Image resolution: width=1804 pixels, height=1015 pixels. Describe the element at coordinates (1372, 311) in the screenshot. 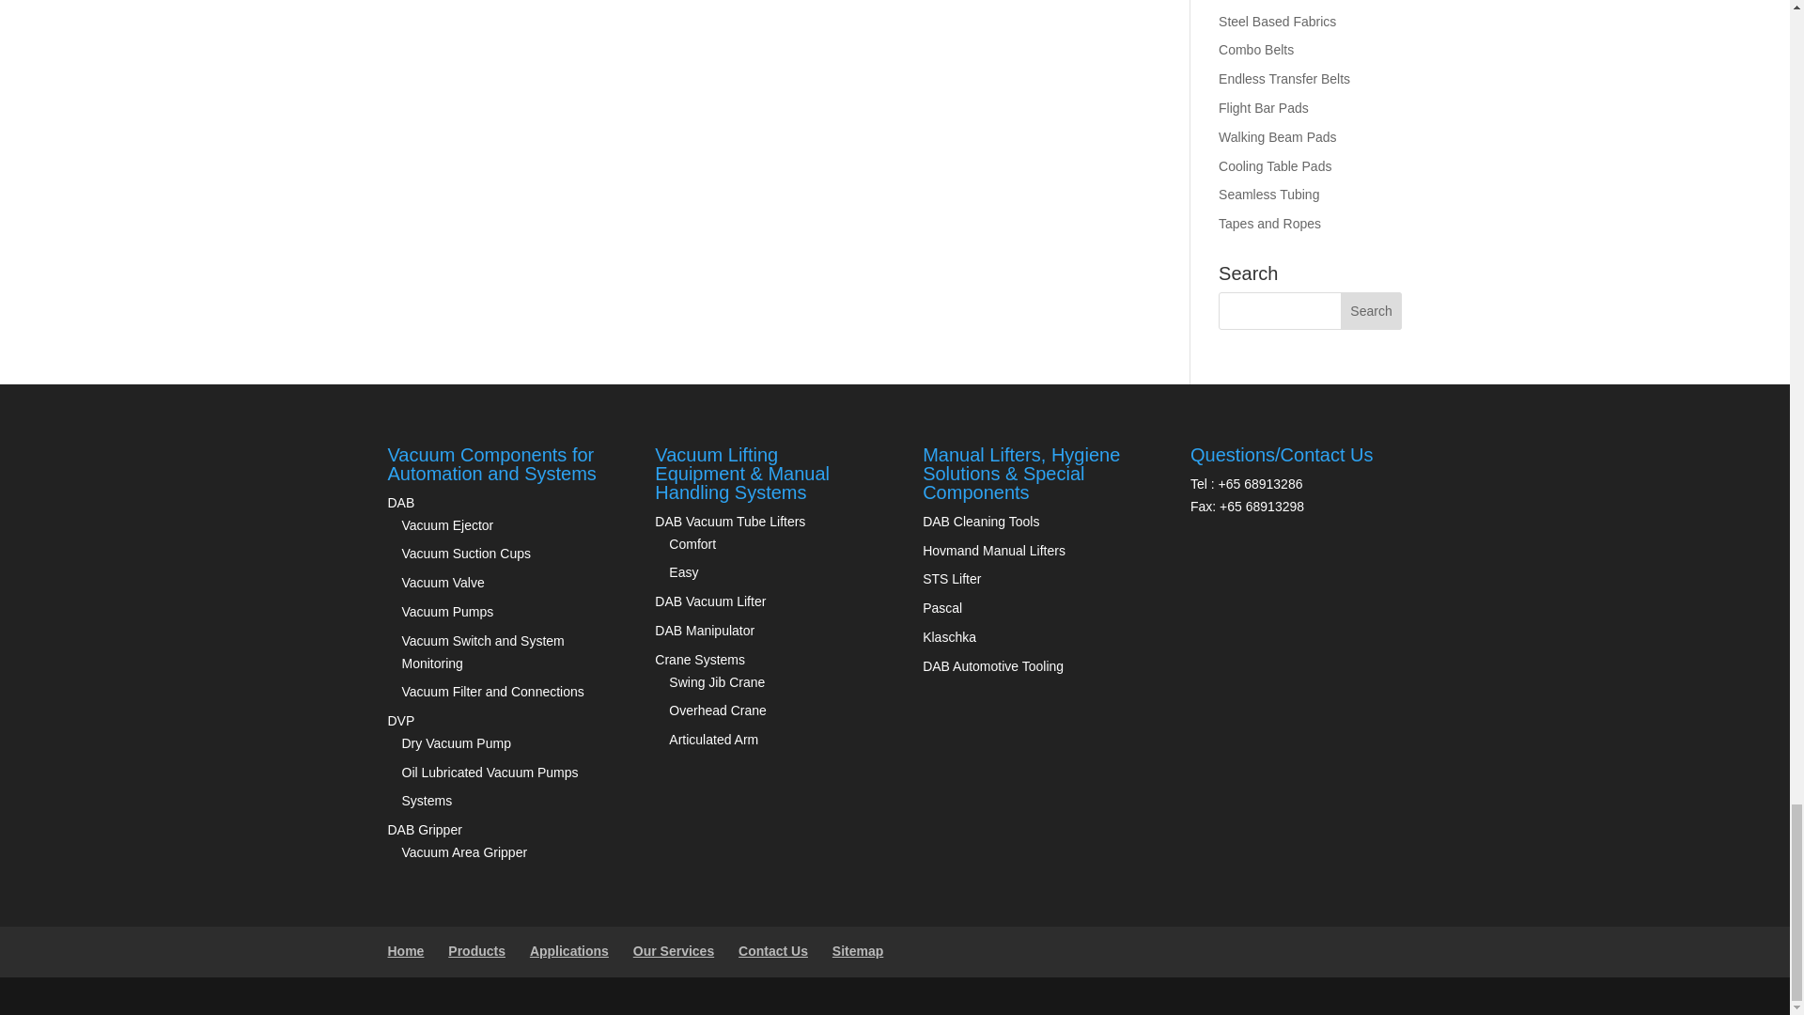

I see `Search` at that location.